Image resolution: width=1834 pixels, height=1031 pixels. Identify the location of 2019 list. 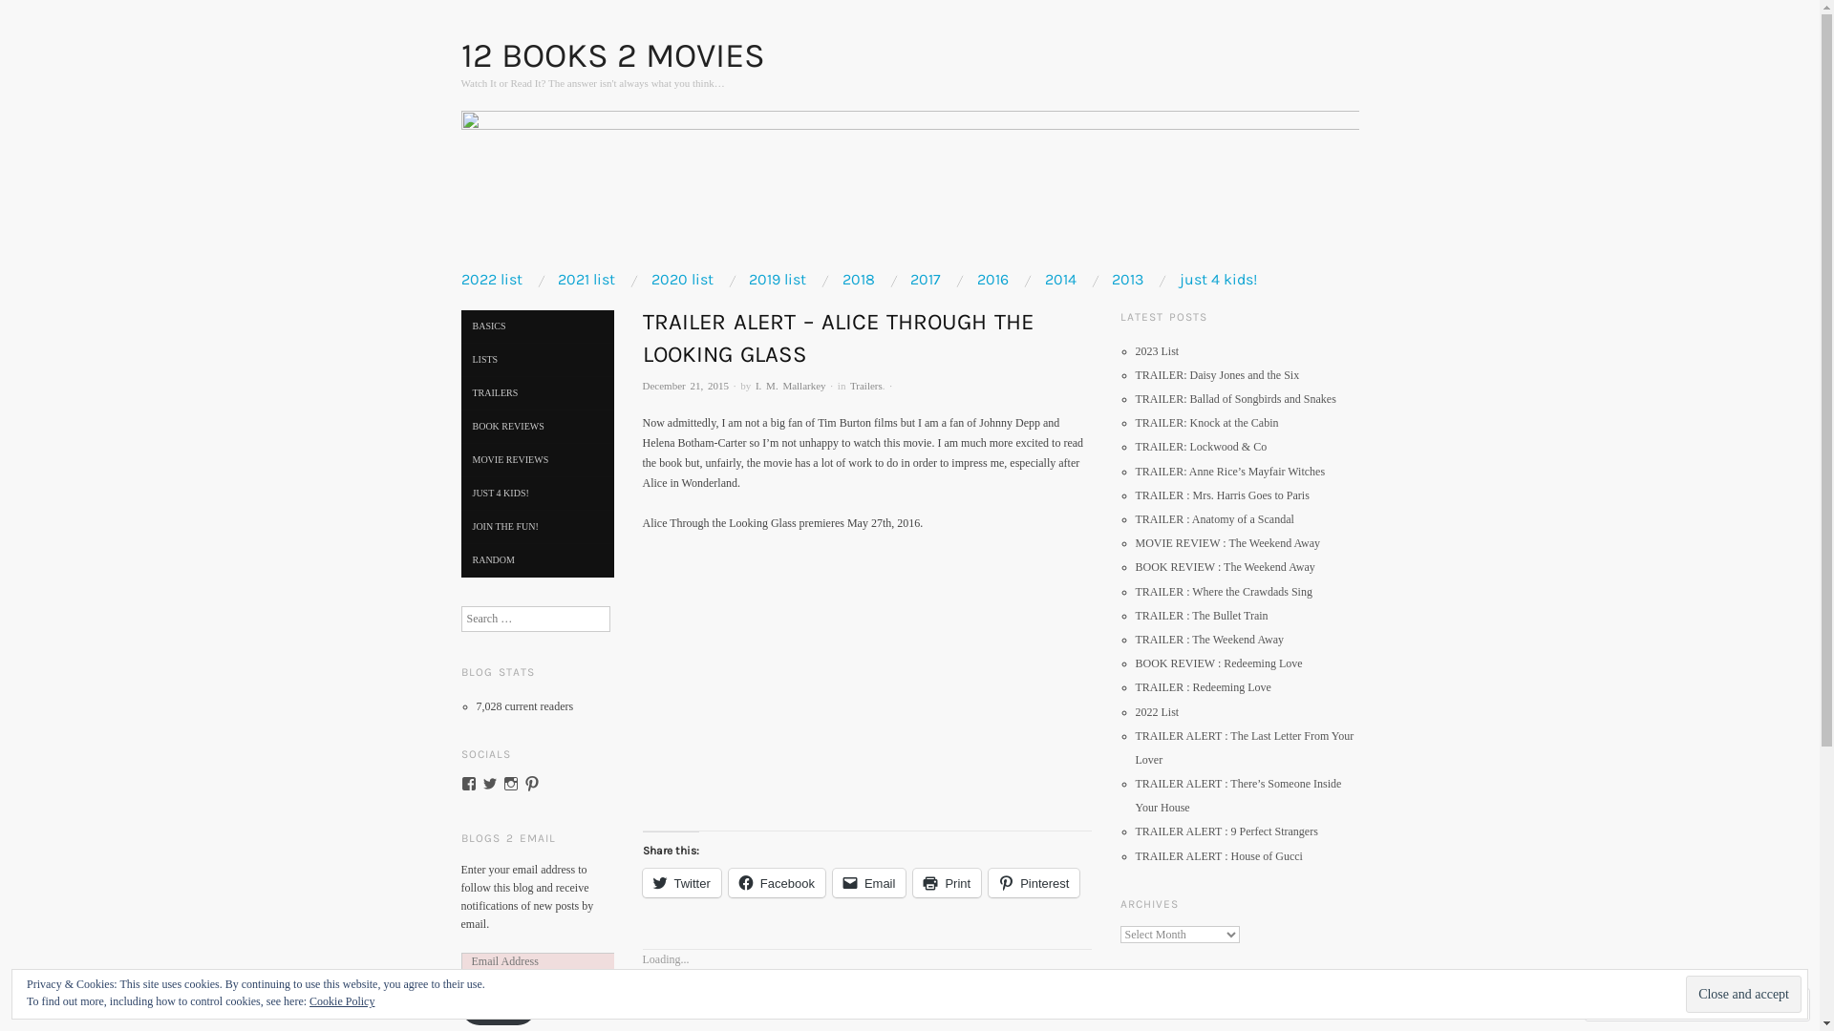
(778, 280).